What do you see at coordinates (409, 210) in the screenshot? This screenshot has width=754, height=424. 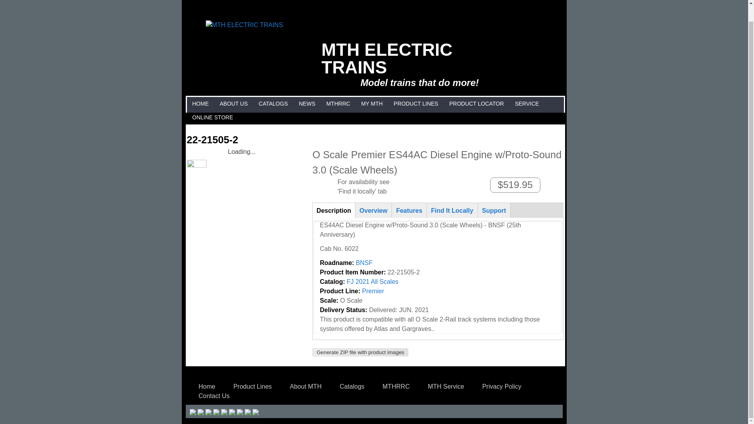 I see `Features` at bounding box center [409, 210].